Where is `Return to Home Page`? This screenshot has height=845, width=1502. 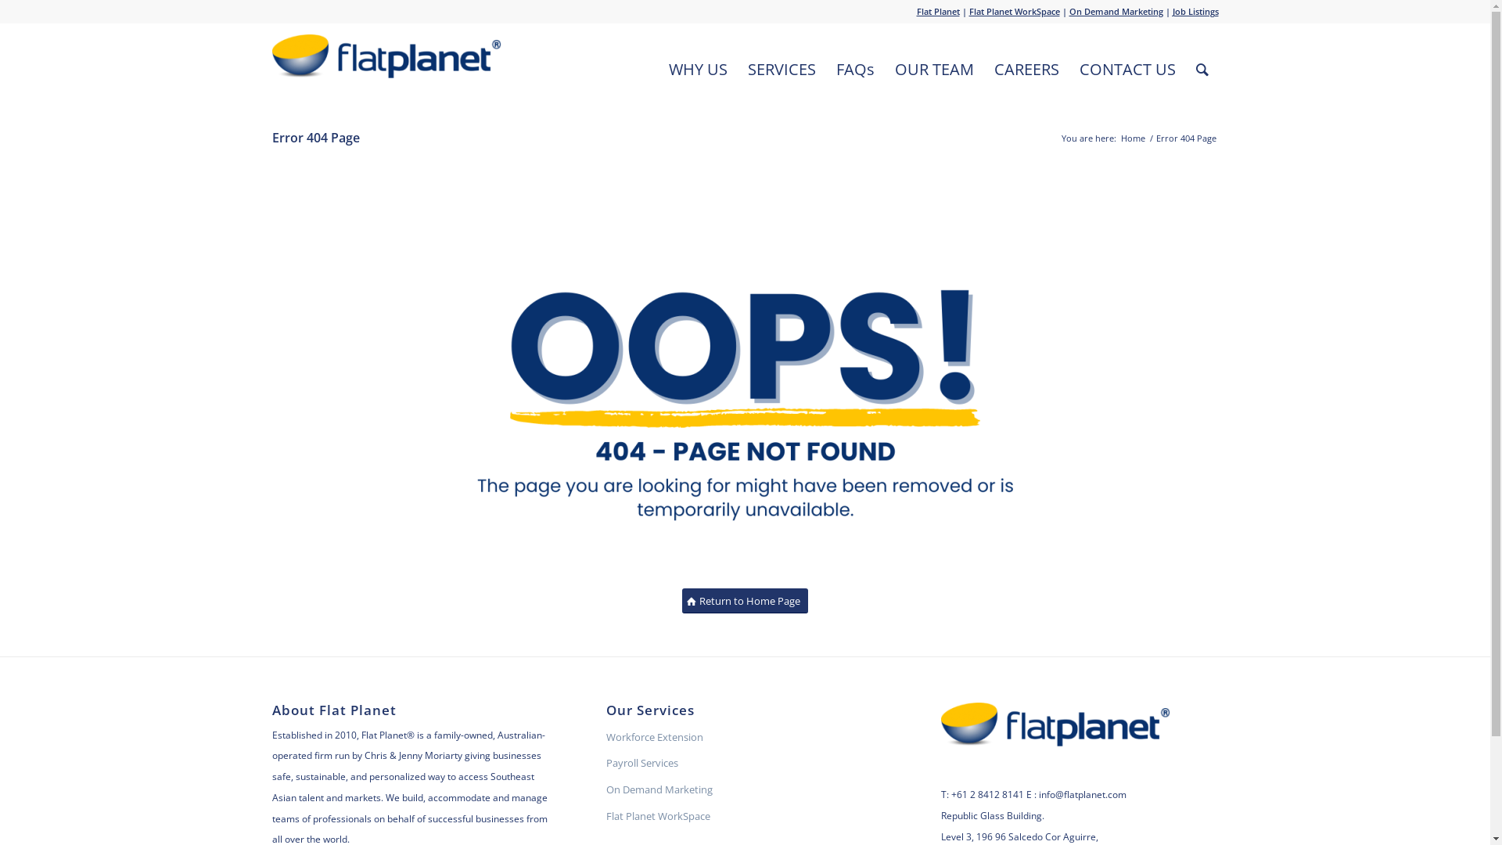
Return to Home Page is located at coordinates (745, 601).